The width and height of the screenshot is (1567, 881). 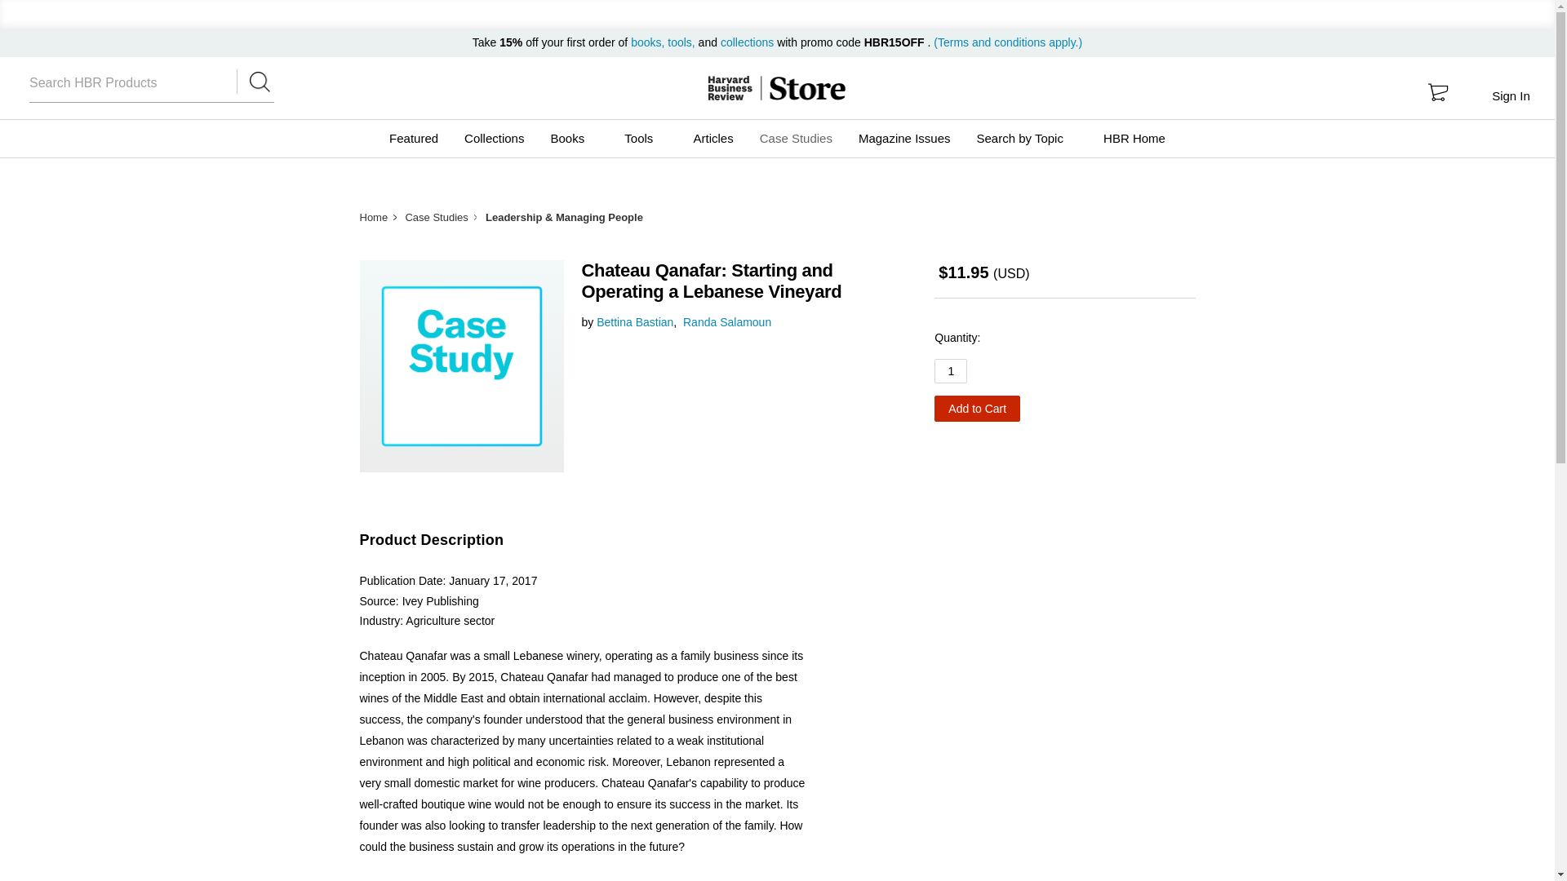 What do you see at coordinates (494, 139) in the screenshot?
I see `Collections` at bounding box center [494, 139].